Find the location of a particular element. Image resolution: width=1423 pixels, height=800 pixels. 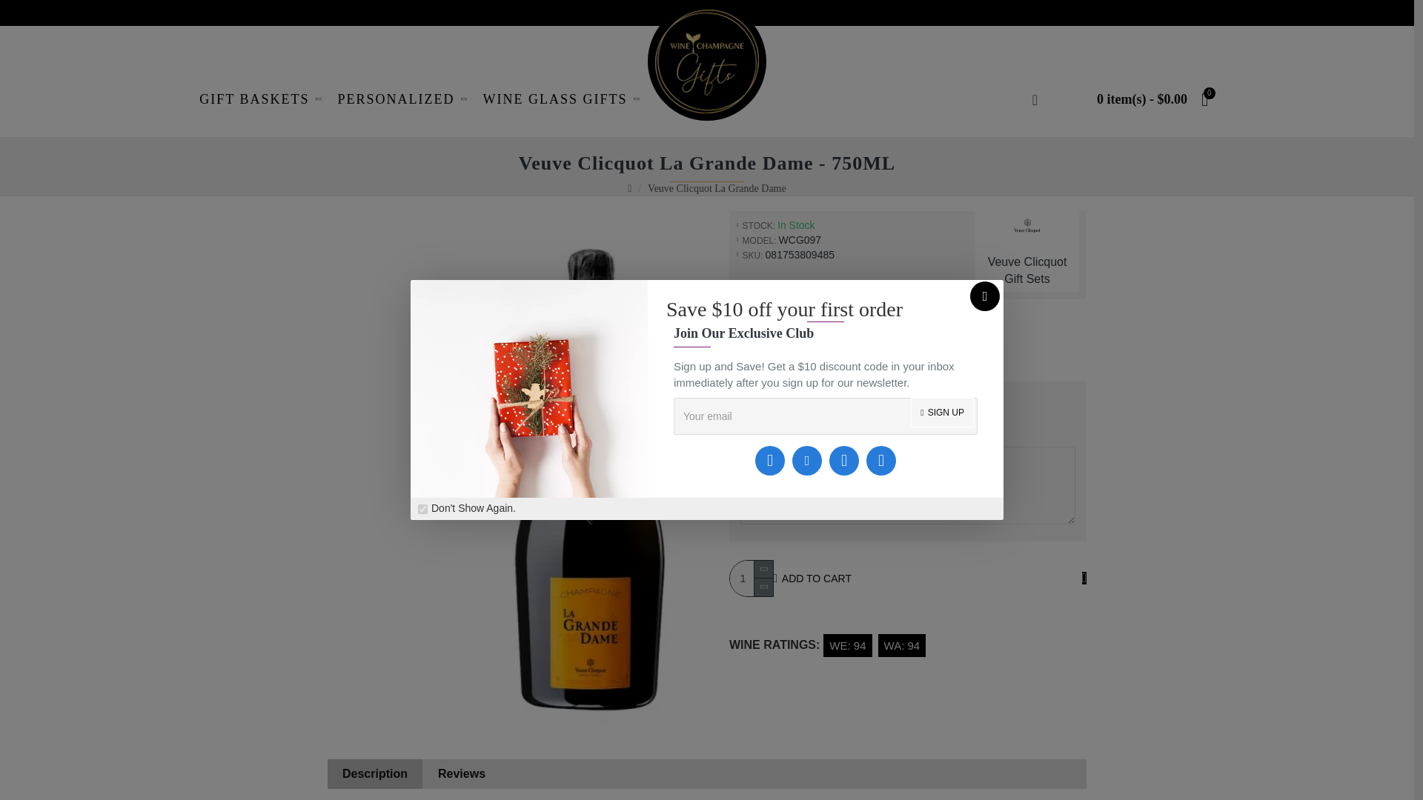

TRACK ORDER is located at coordinates (464, 31).